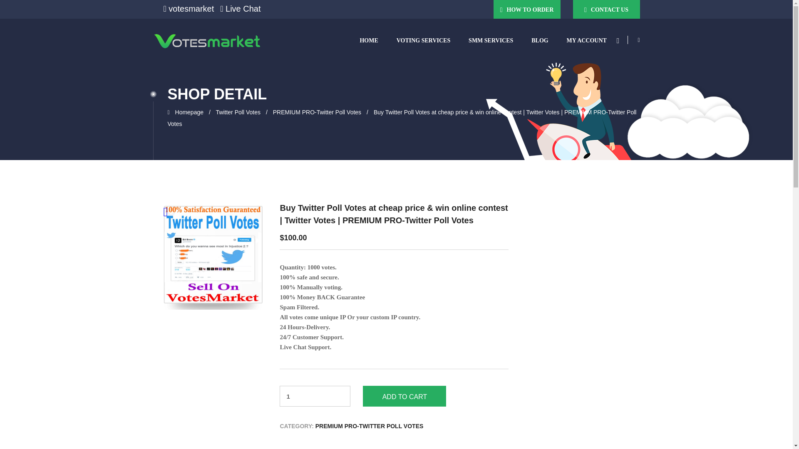  What do you see at coordinates (315, 396) in the screenshot?
I see `1` at bounding box center [315, 396].